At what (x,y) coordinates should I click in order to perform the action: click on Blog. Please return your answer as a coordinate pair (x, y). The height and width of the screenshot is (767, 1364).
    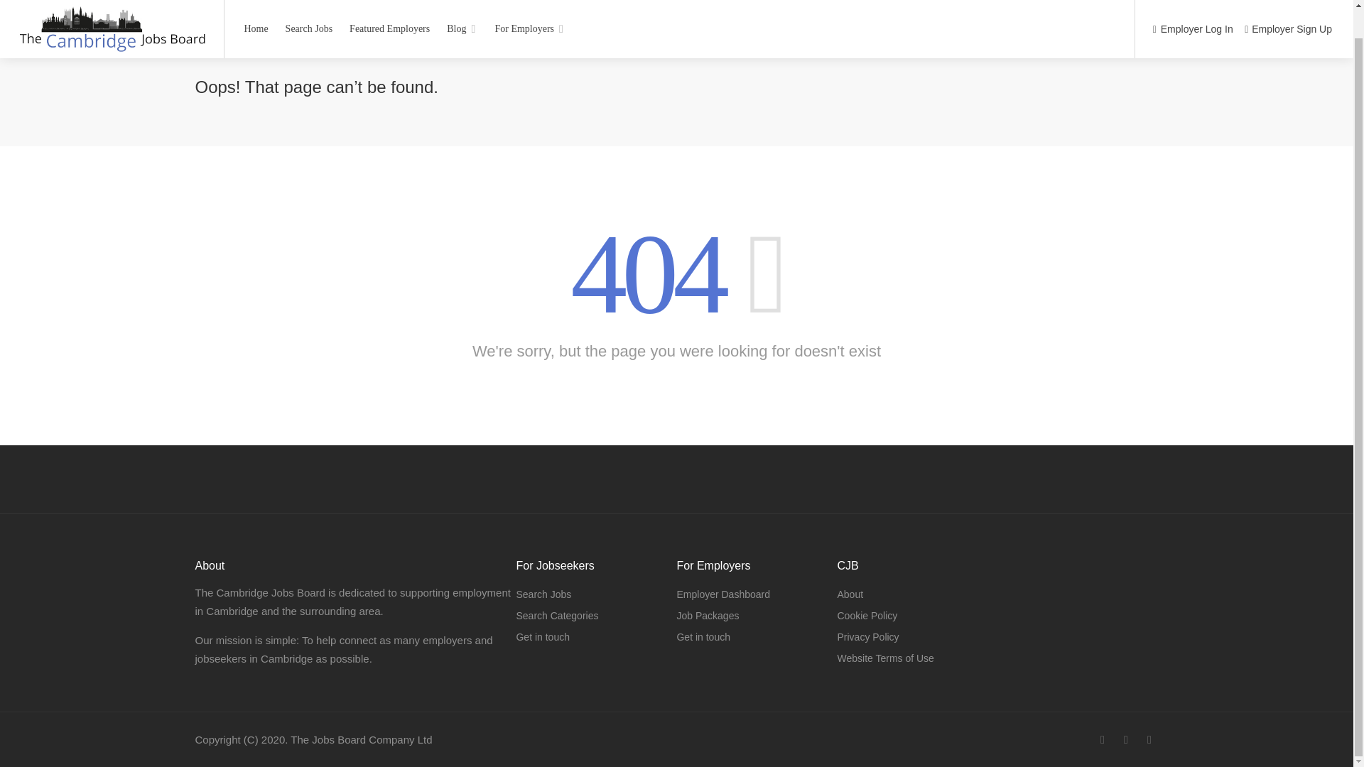
    Looking at the image, I should click on (462, 6).